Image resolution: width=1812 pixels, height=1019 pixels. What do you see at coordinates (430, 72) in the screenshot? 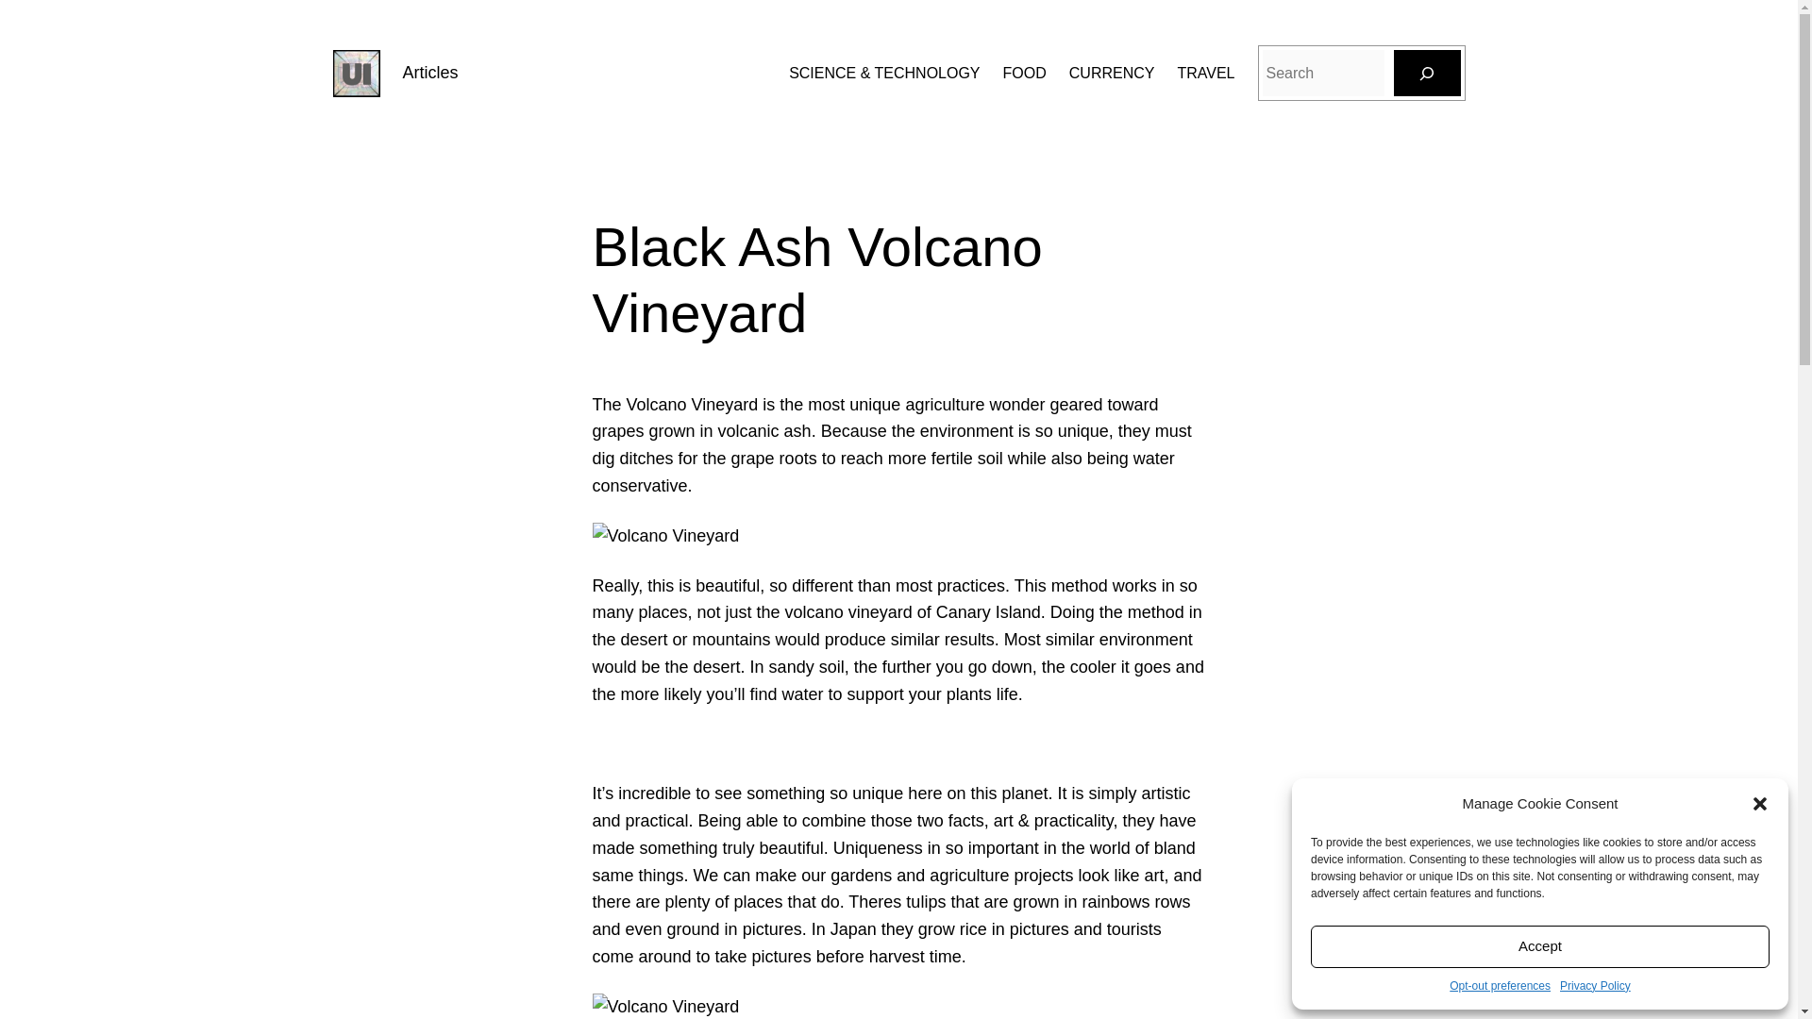
I see `Articles` at bounding box center [430, 72].